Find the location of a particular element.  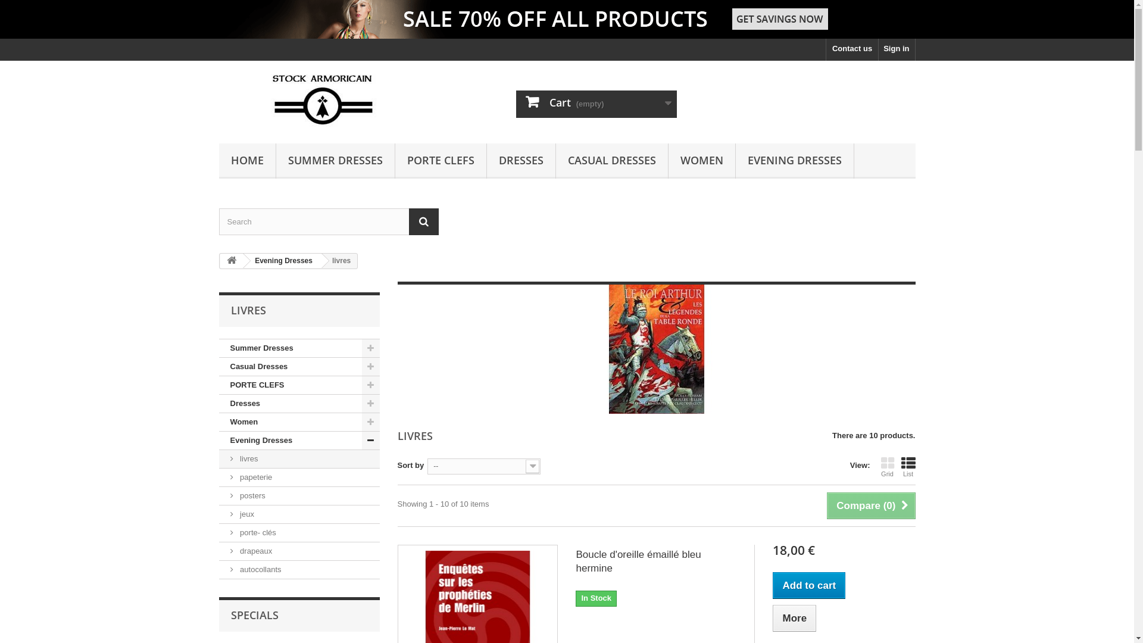

Sign in is located at coordinates (897, 50).